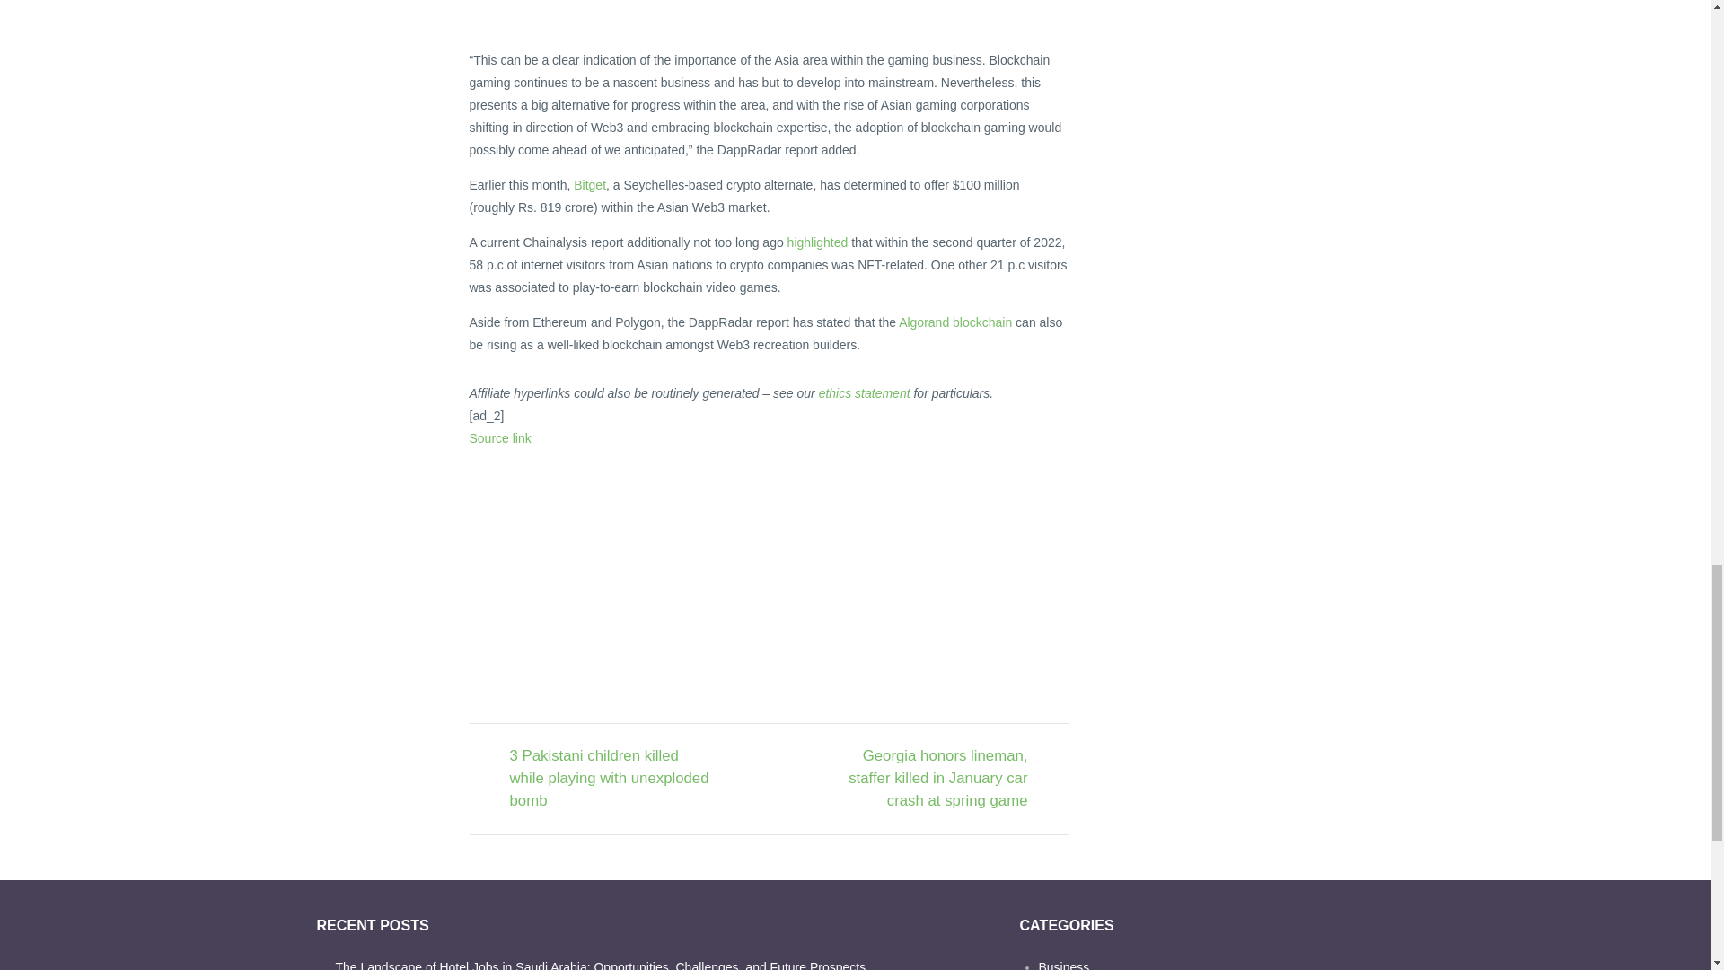 The image size is (1724, 970). I want to click on Bitget, so click(590, 184).